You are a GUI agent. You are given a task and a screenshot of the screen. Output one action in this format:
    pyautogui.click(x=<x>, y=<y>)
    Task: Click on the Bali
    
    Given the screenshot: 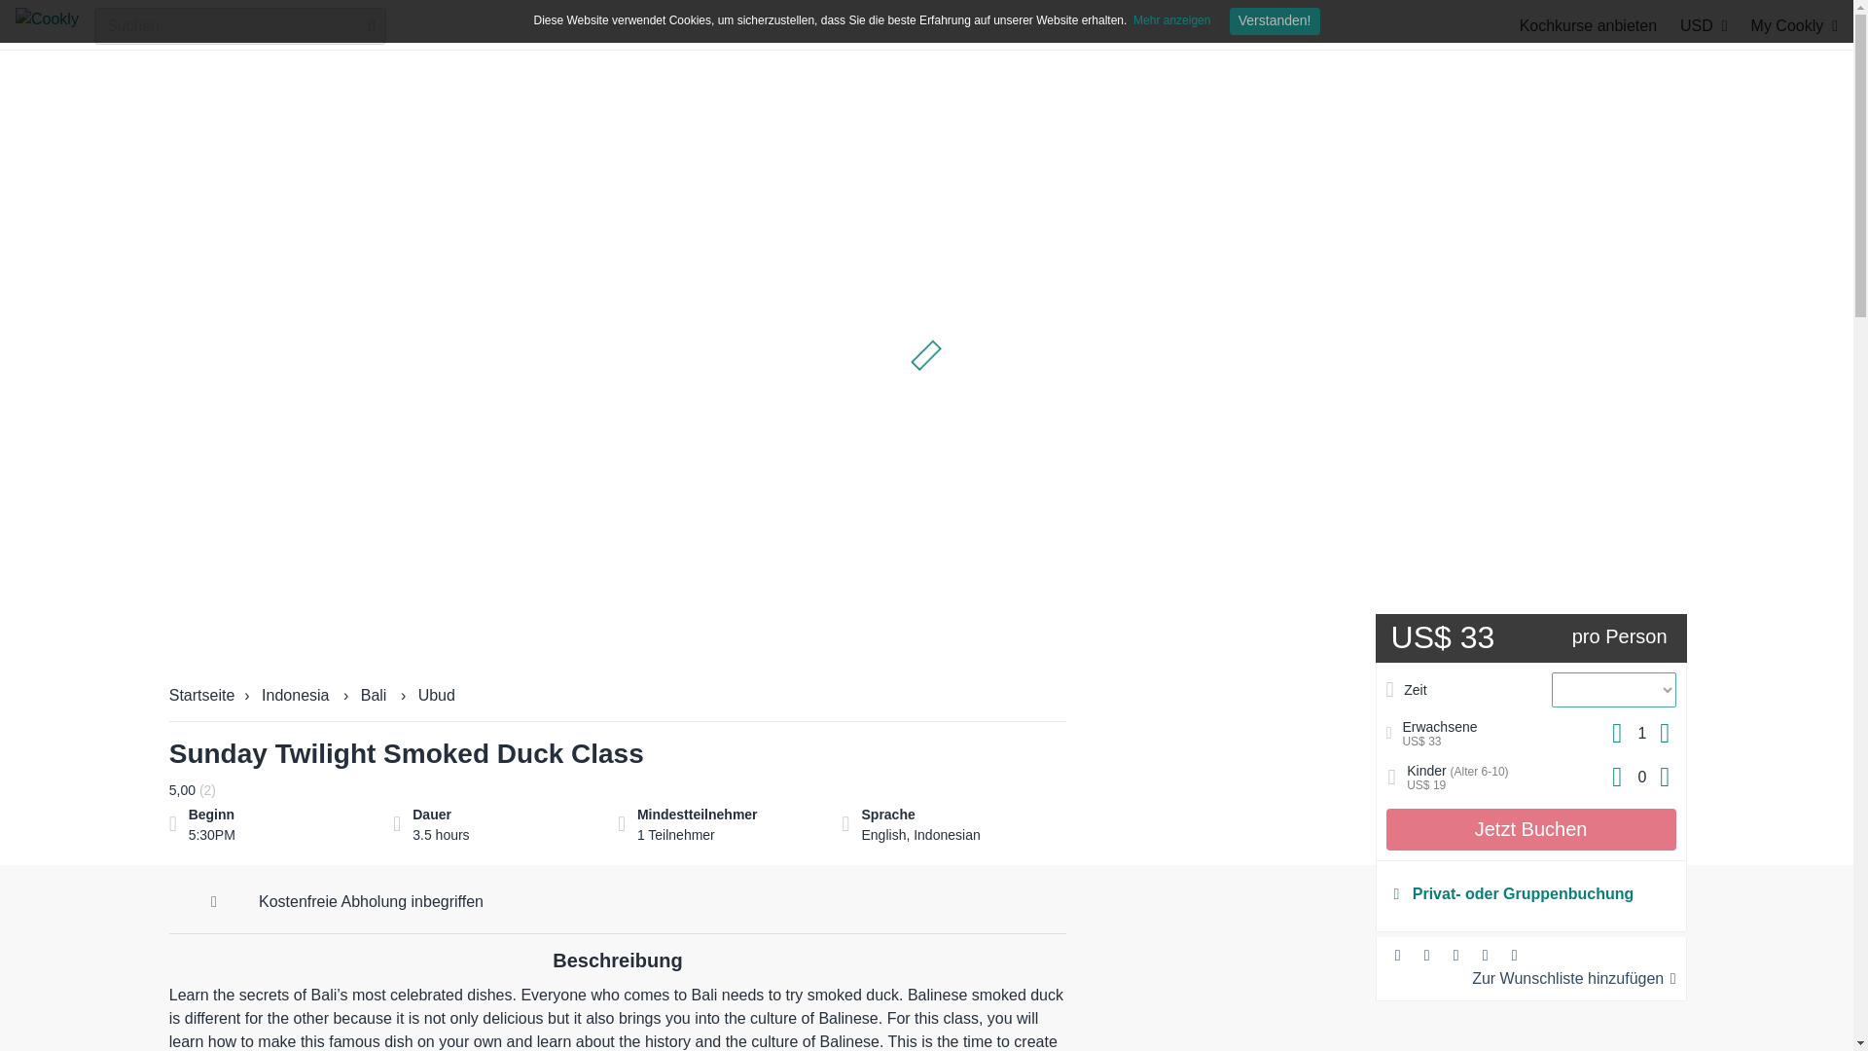 What is the action you would take?
    pyautogui.click(x=374, y=695)
    